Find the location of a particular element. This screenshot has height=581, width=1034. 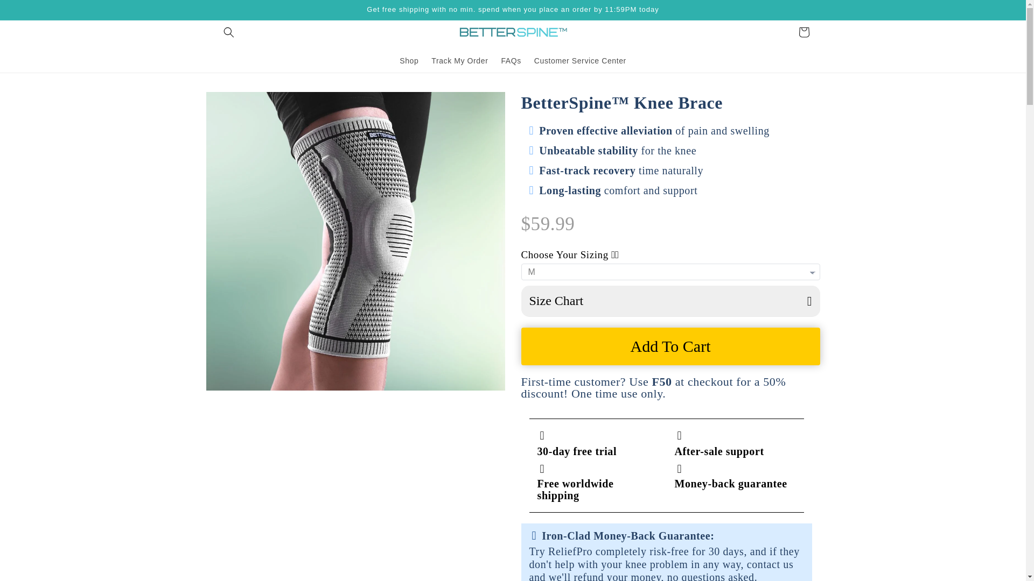

Shop is located at coordinates (409, 60).